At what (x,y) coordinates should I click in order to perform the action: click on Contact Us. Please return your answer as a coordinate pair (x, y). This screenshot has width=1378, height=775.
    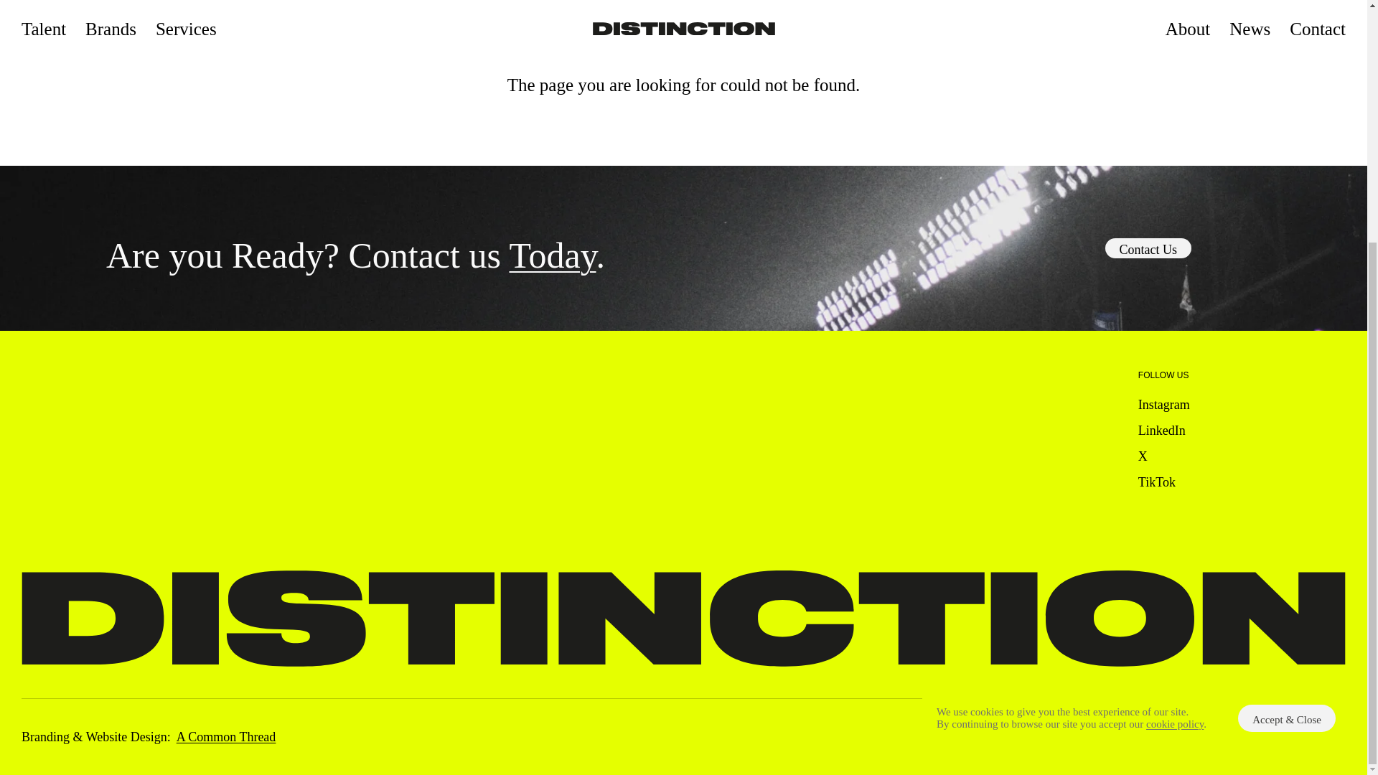
    Looking at the image, I should click on (1148, 248).